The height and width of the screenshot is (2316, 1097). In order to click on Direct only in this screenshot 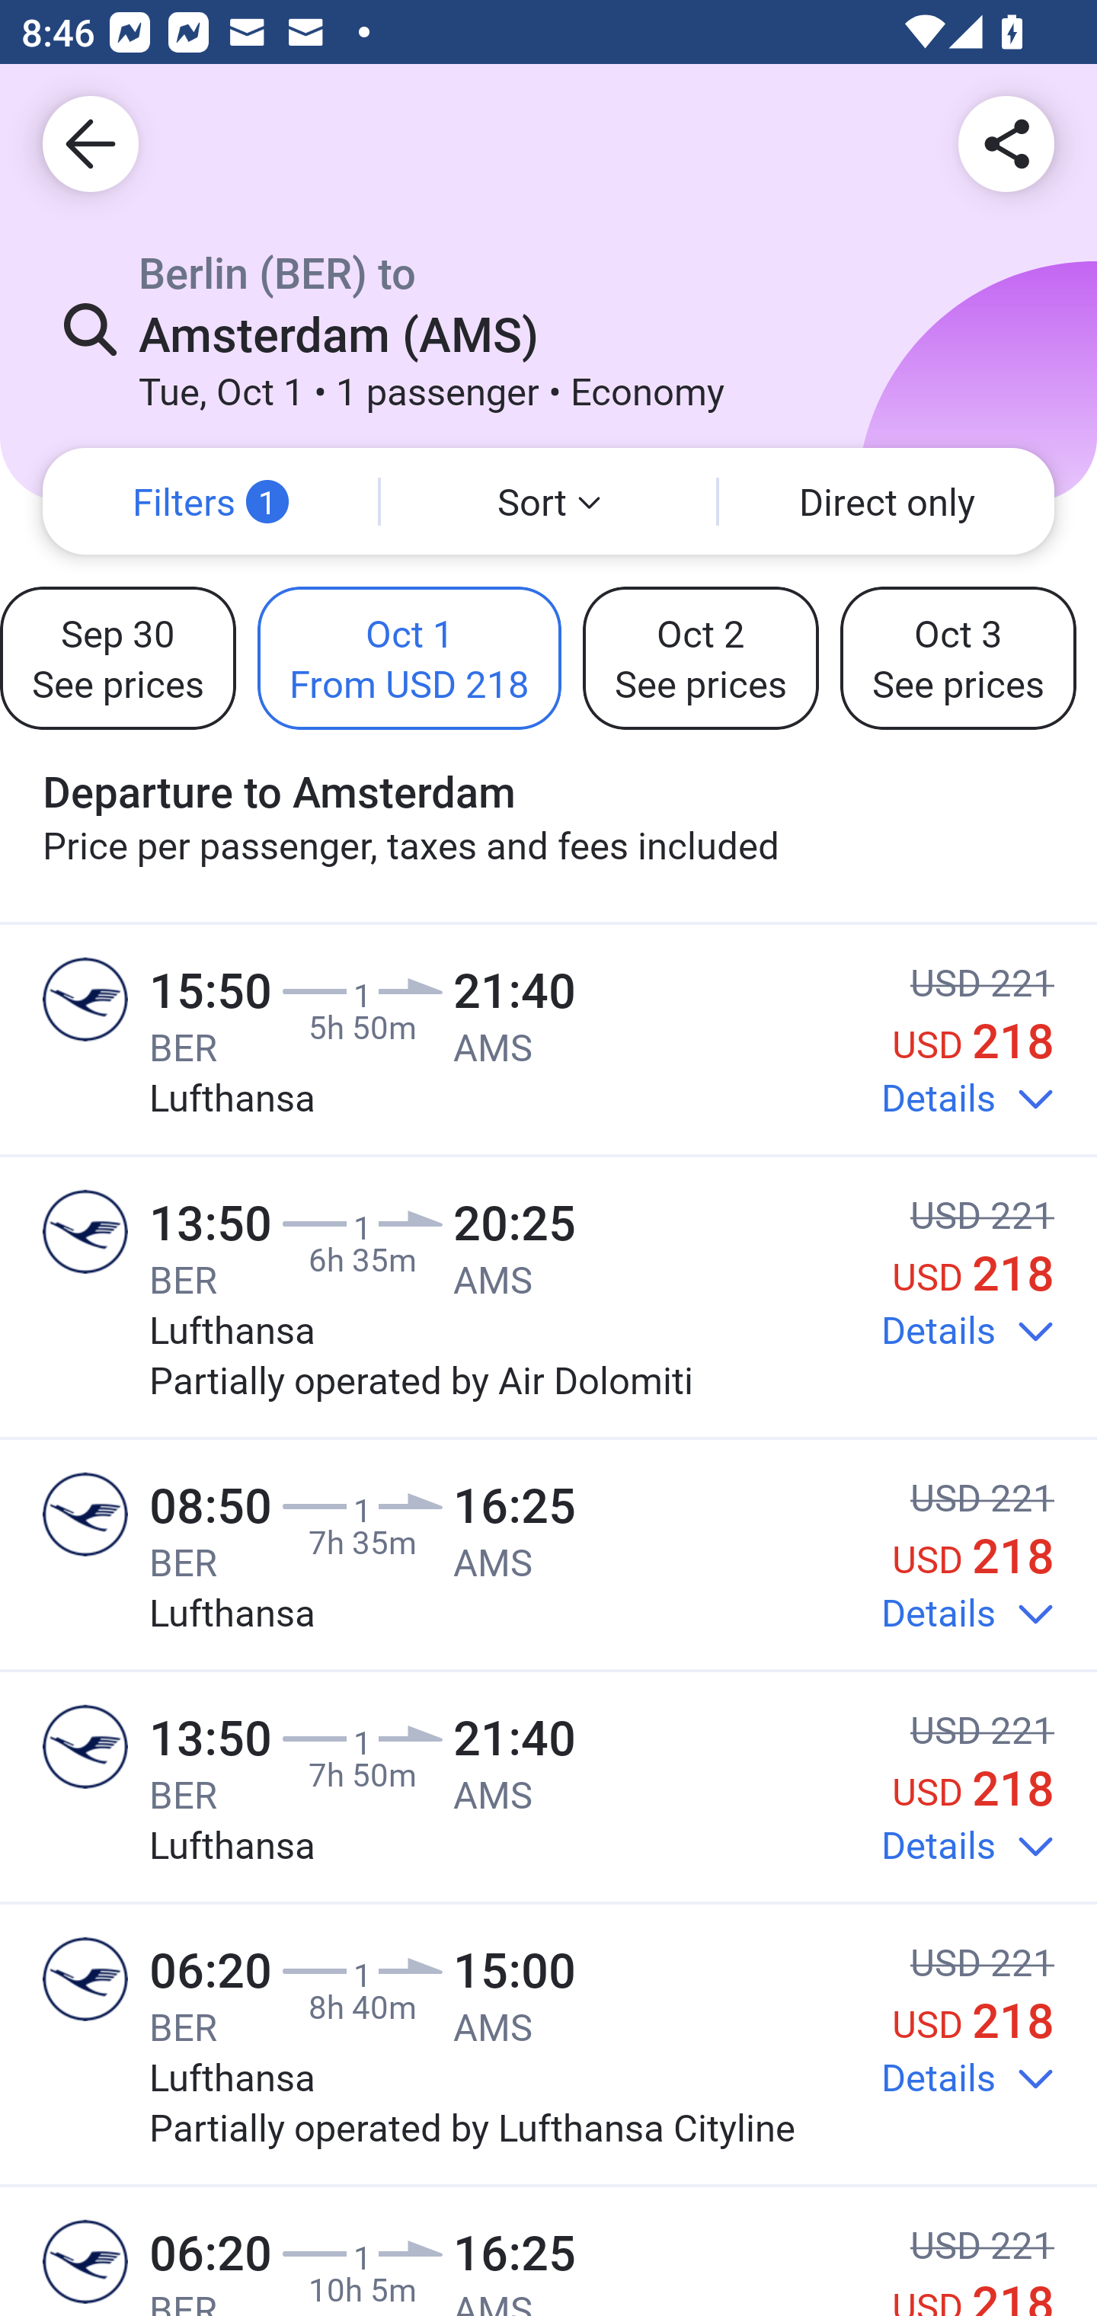, I will do `click(887, 501)`.